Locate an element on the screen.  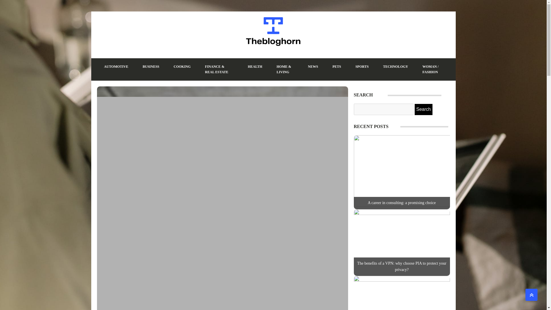
BUSINESS is located at coordinates (151, 67).